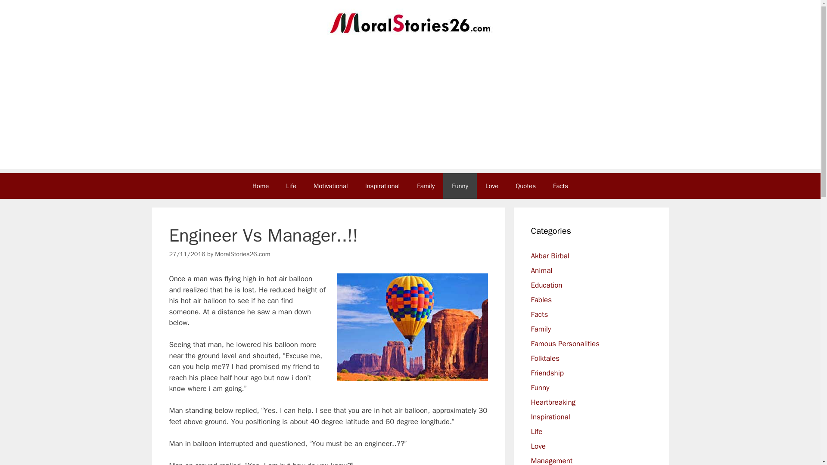  Describe the element at coordinates (551, 461) in the screenshot. I see `Management` at that location.